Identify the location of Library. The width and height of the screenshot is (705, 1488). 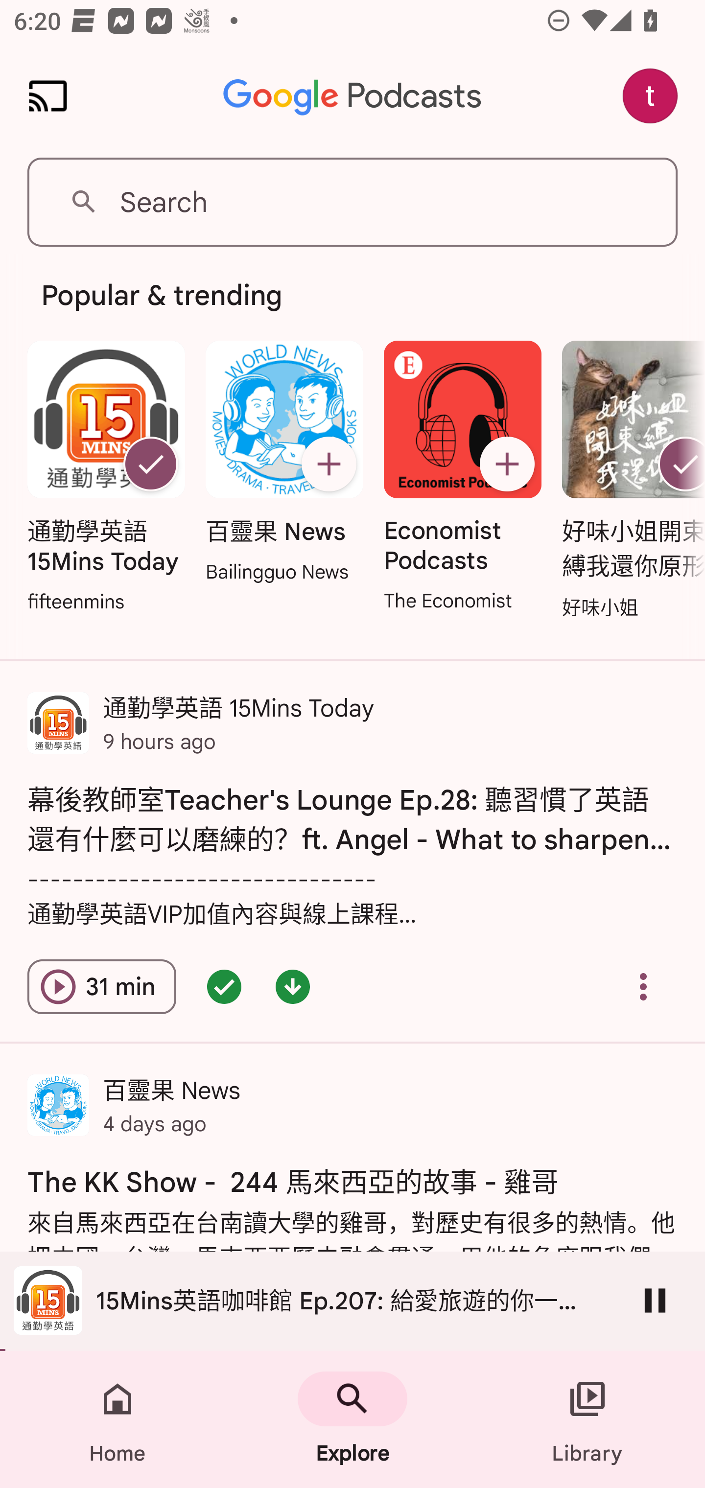
(587, 1419).